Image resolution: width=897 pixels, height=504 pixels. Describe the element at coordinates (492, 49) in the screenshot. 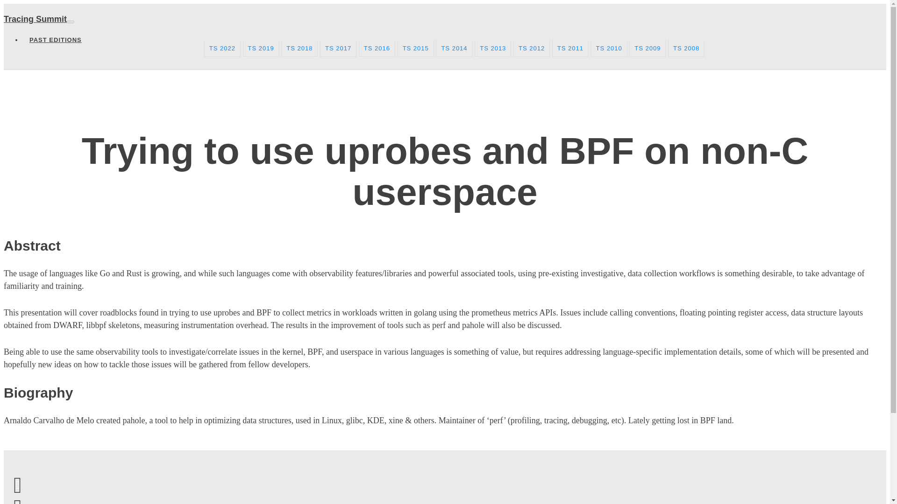

I see `TS 2013` at that location.